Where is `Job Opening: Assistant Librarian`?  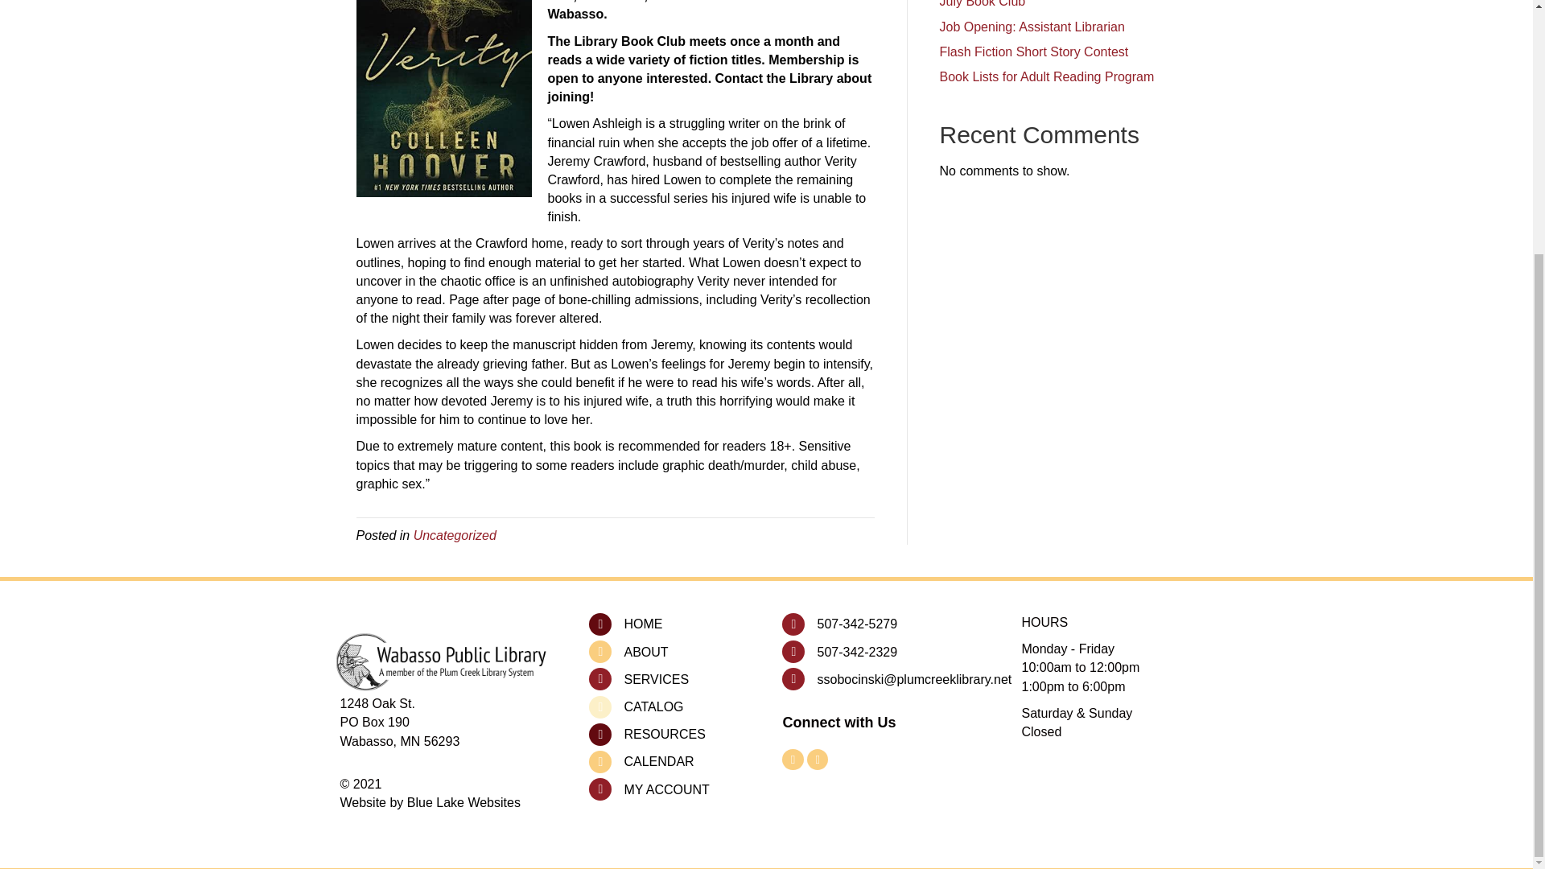
Job Opening: Assistant Librarian is located at coordinates (1032, 27).